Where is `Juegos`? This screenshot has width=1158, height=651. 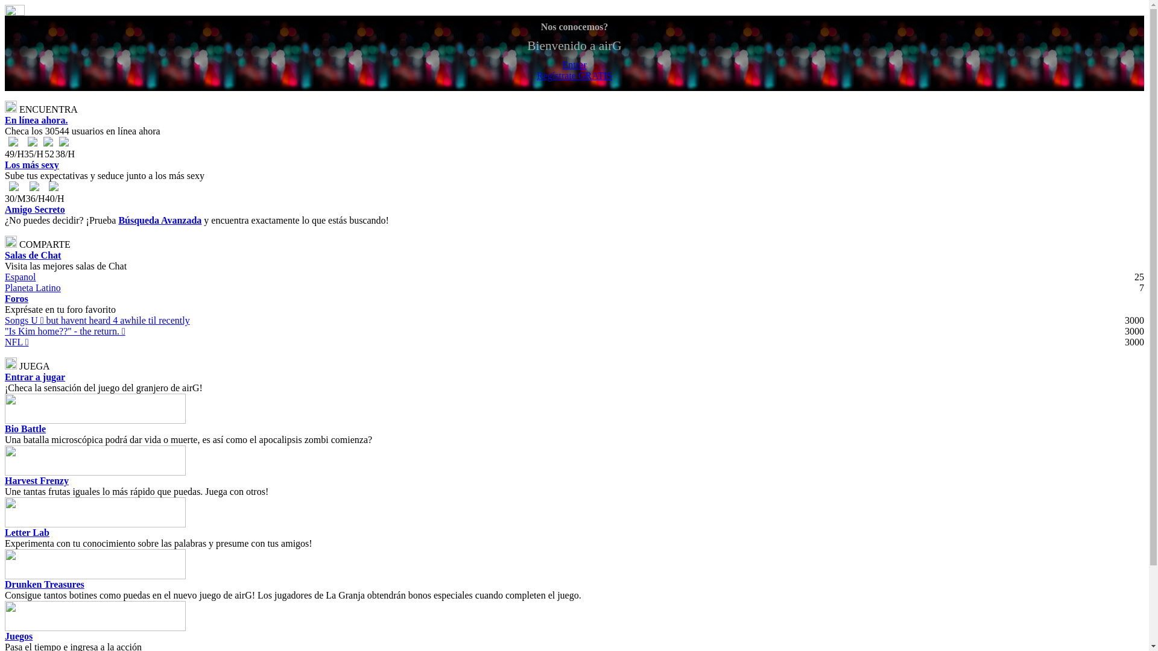 Juegos is located at coordinates (19, 637).